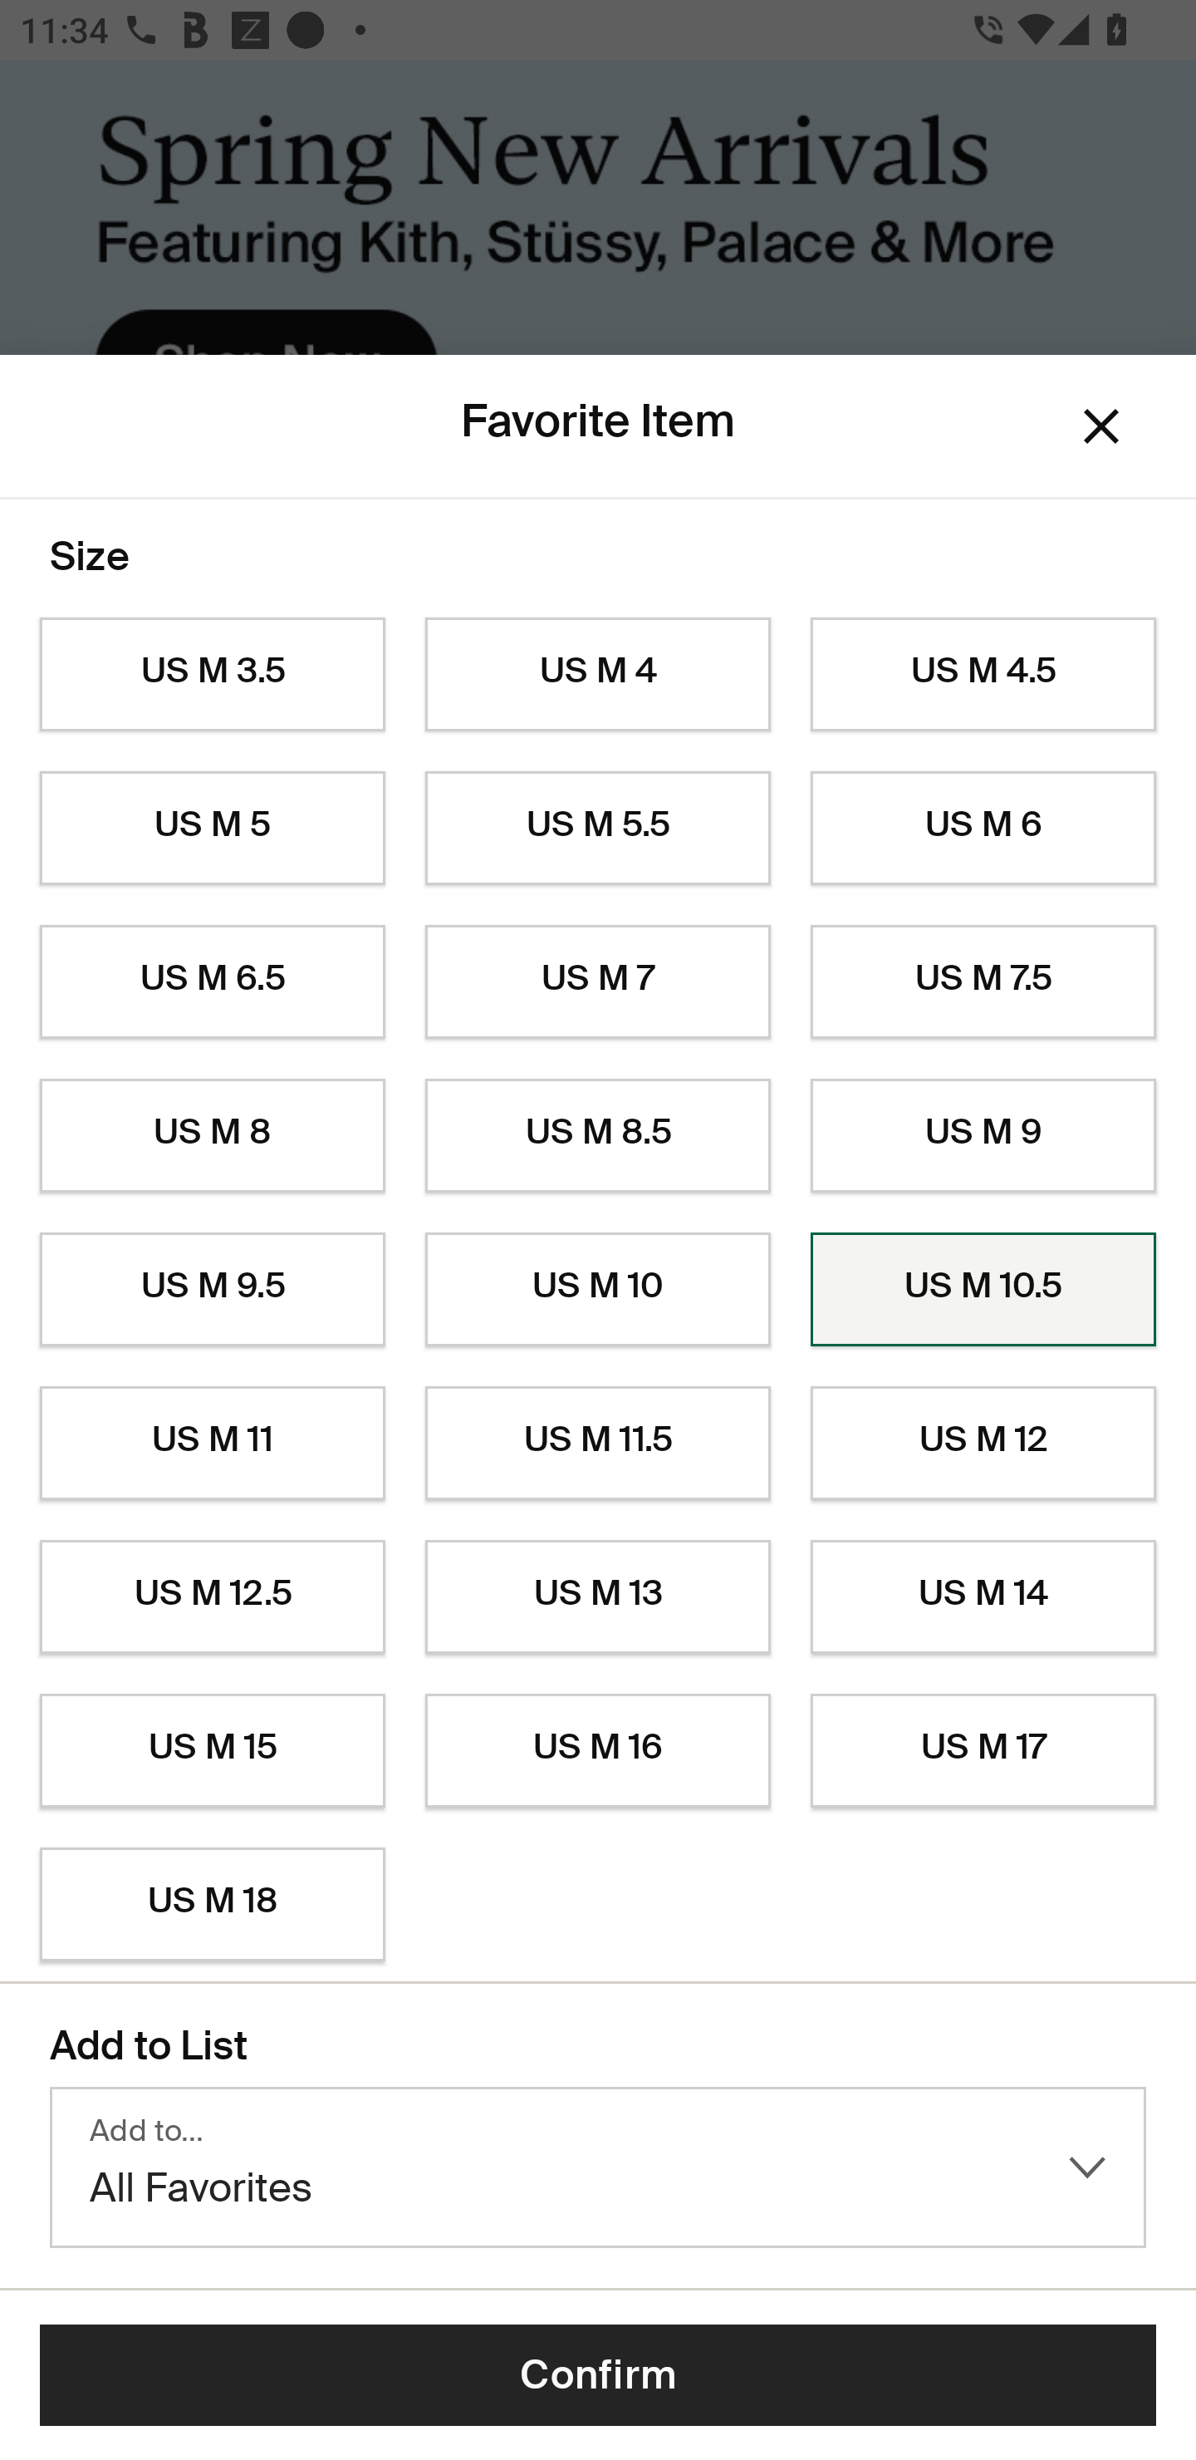 The image size is (1196, 2460). What do you see at coordinates (1101, 427) in the screenshot?
I see `Dismiss` at bounding box center [1101, 427].